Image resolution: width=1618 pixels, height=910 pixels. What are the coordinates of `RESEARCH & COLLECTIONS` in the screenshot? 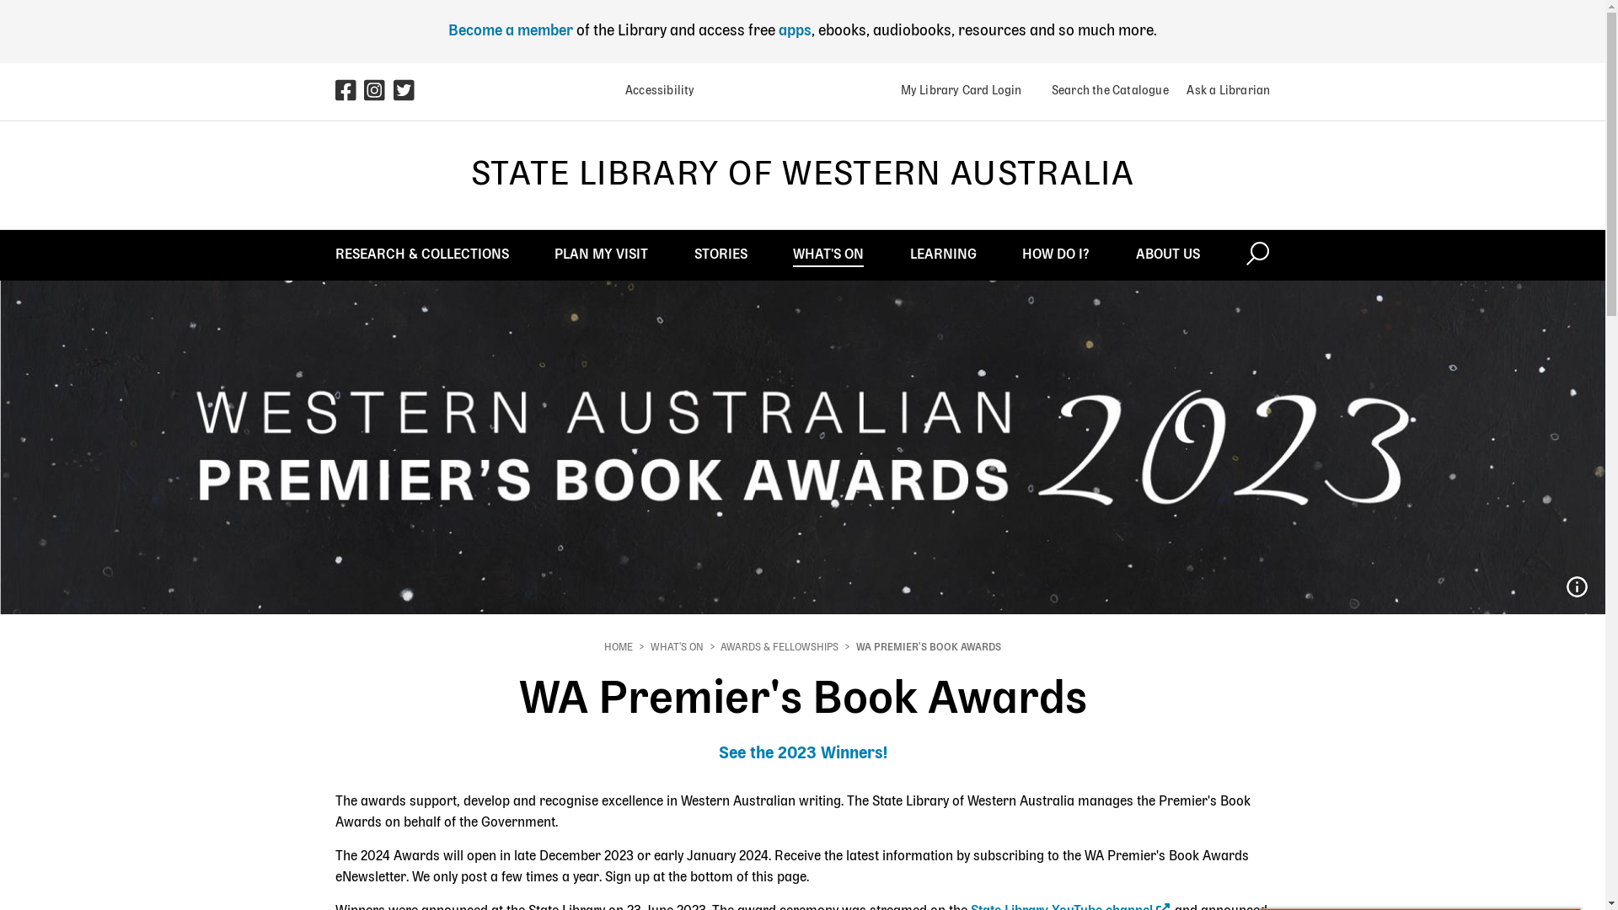 It's located at (422, 254).